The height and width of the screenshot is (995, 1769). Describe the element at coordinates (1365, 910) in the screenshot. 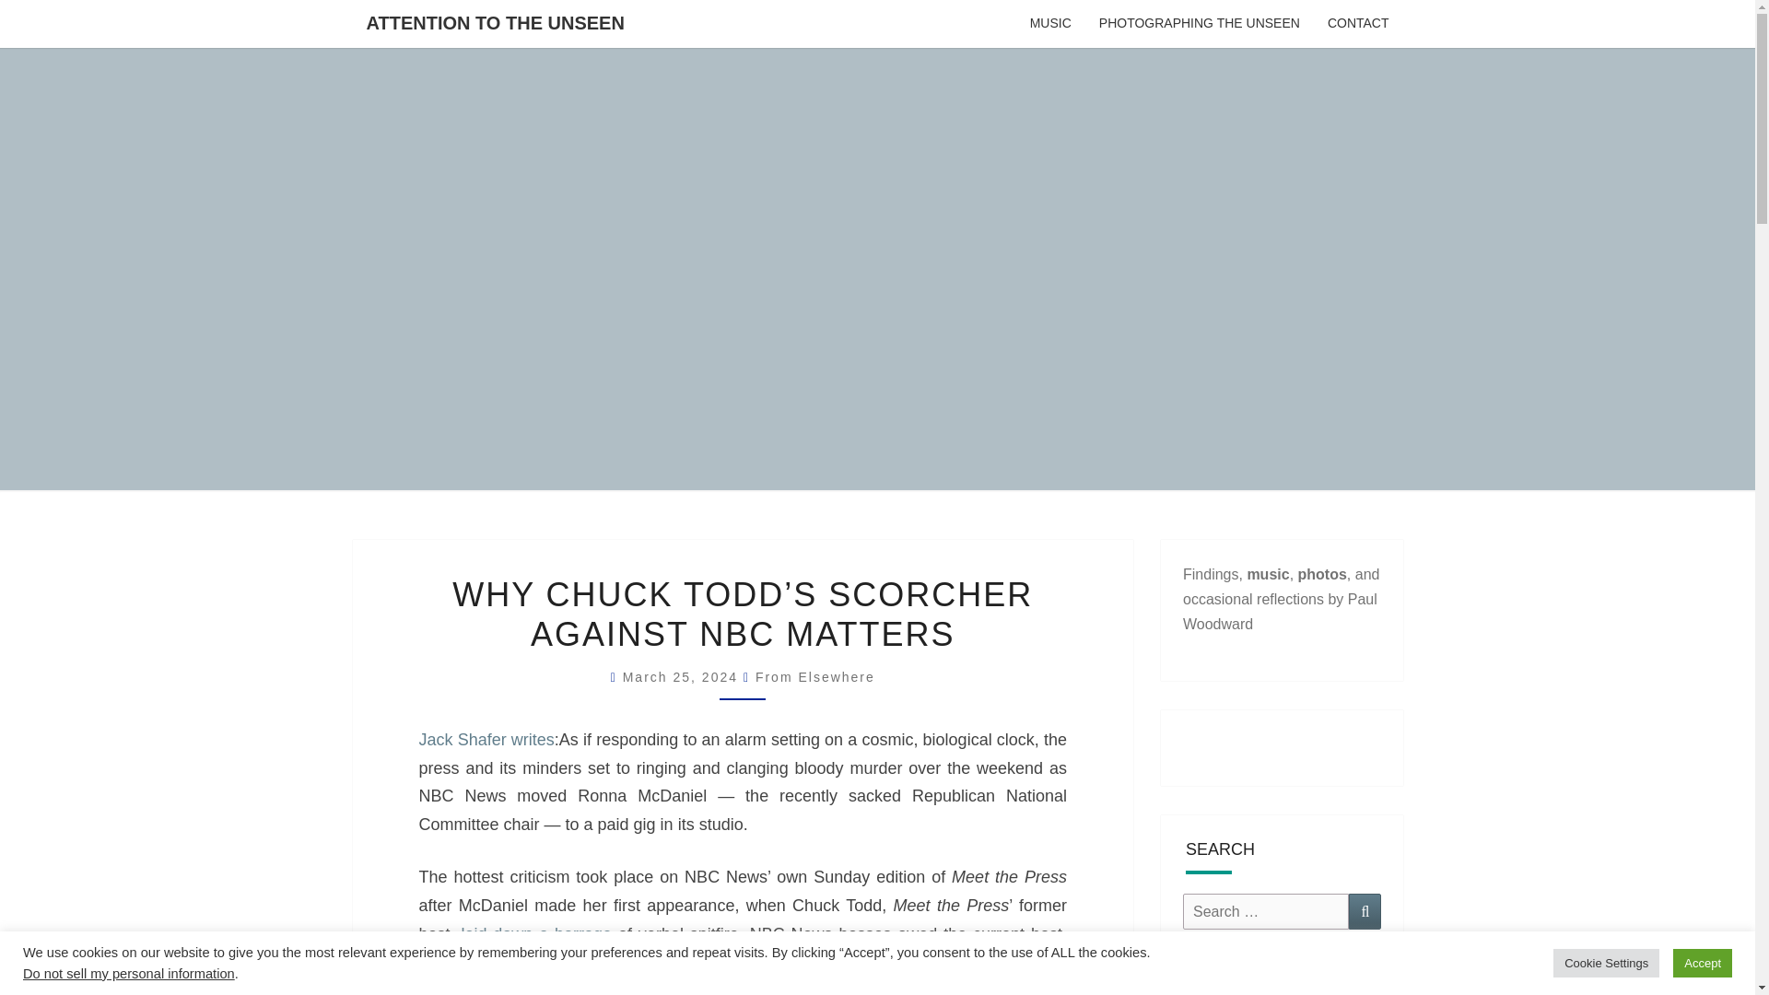

I see `Search` at that location.